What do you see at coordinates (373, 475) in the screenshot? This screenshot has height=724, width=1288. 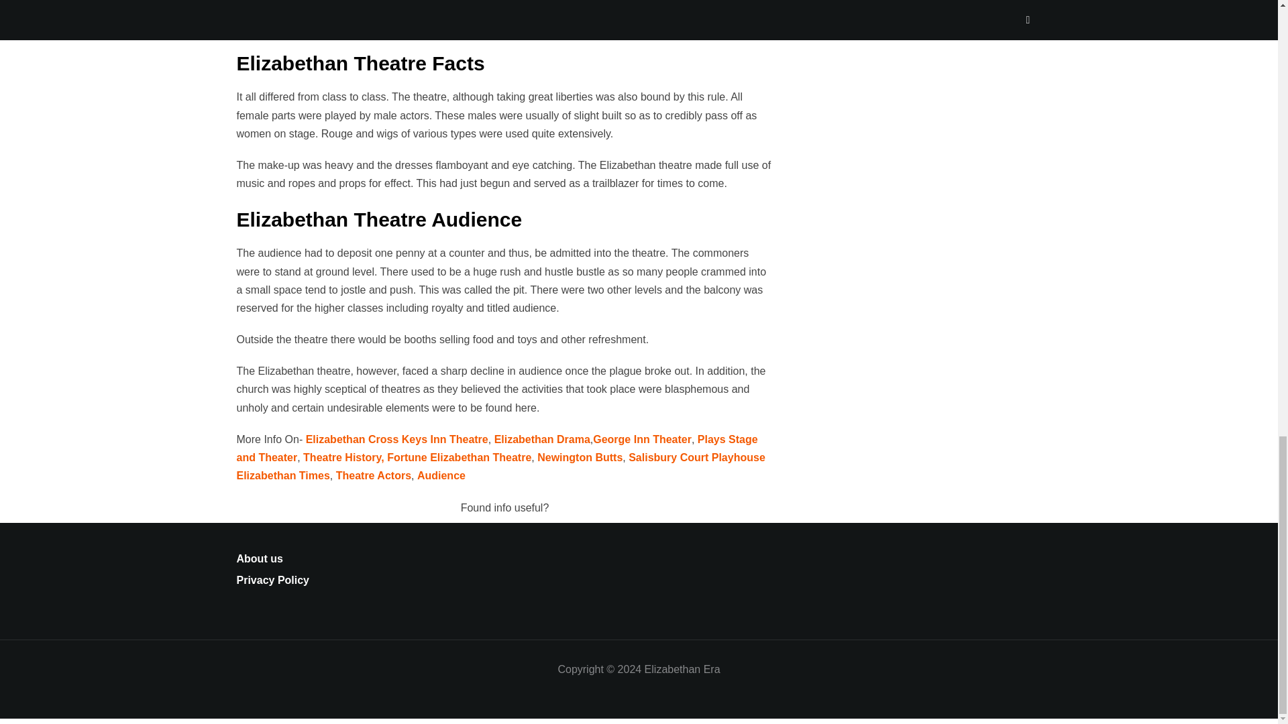 I see `Theatre Actors` at bounding box center [373, 475].